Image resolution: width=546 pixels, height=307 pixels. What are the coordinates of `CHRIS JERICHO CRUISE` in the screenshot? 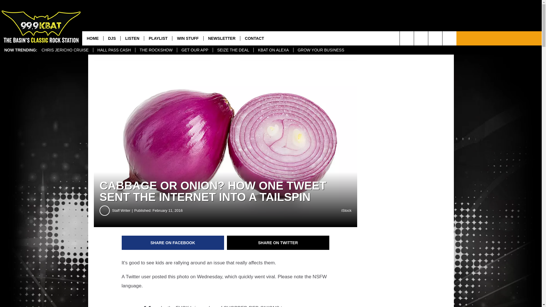 It's located at (65, 50).